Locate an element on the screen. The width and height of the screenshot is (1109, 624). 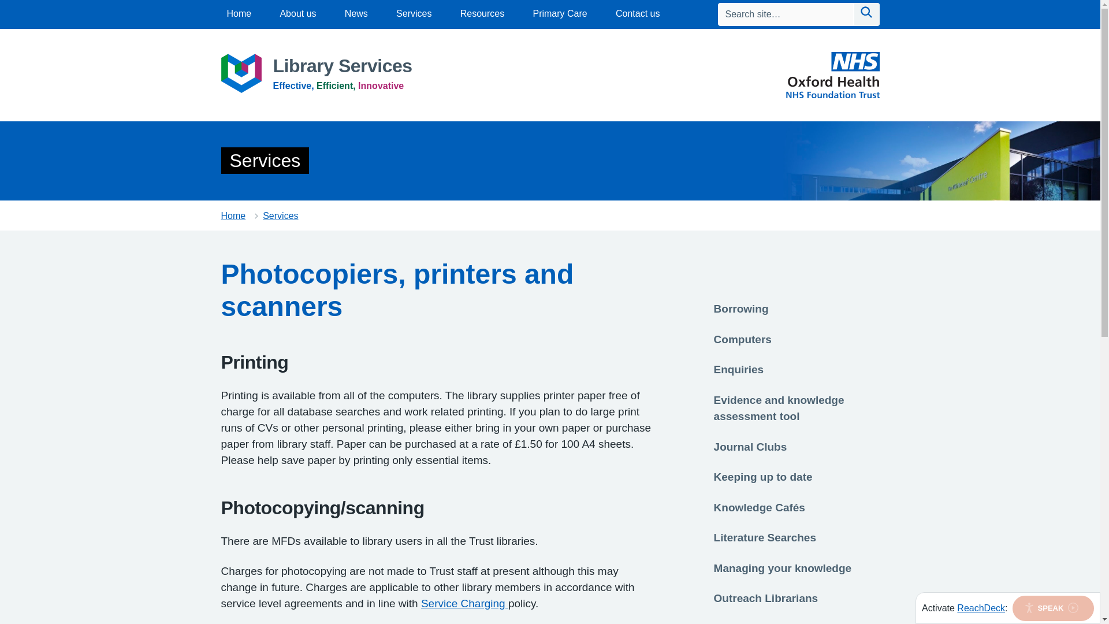
About us is located at coordinates (297, 13).